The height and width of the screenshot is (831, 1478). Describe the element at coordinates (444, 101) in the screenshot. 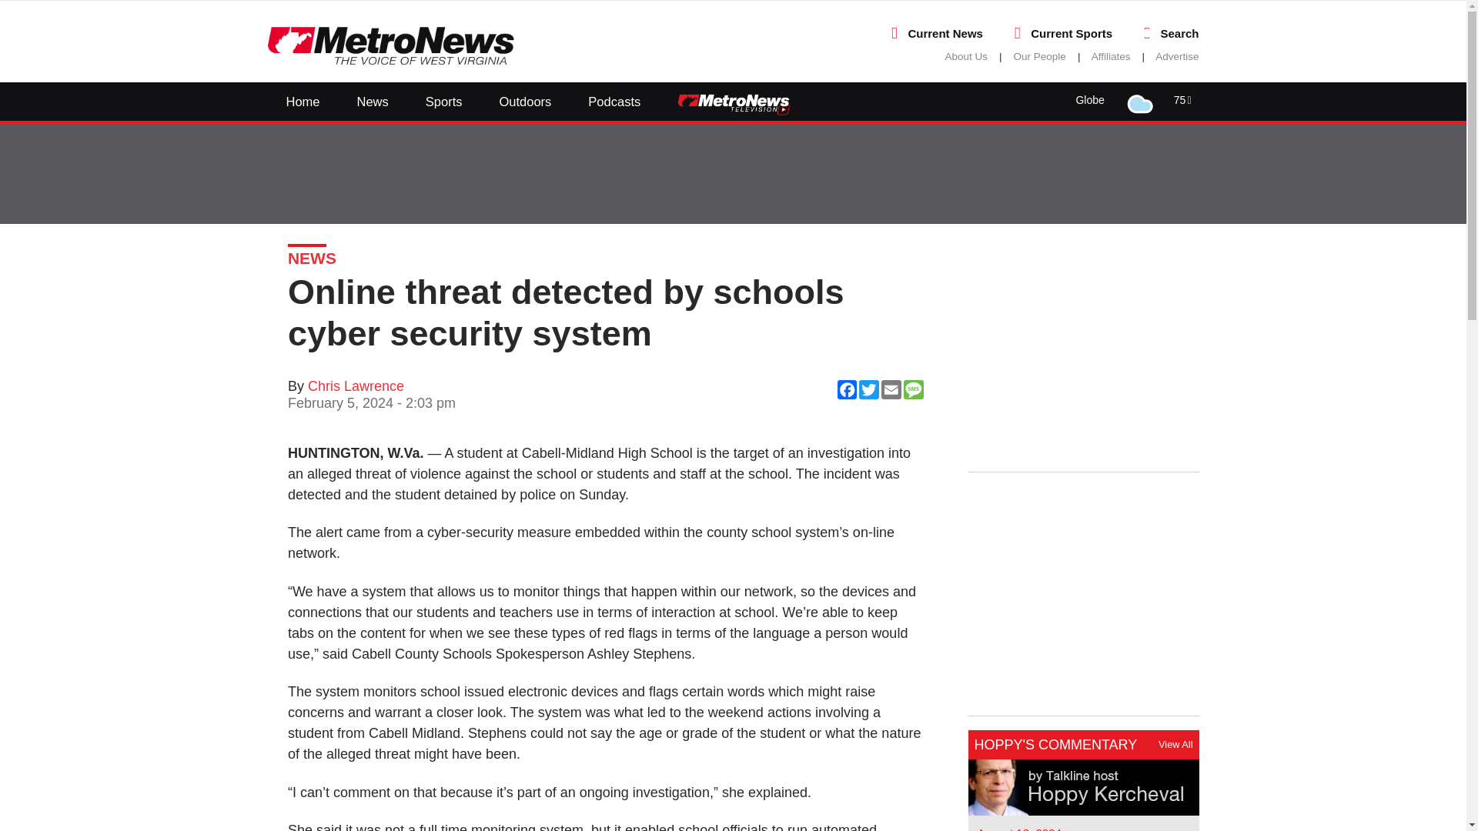

I see `Sports` at that location.